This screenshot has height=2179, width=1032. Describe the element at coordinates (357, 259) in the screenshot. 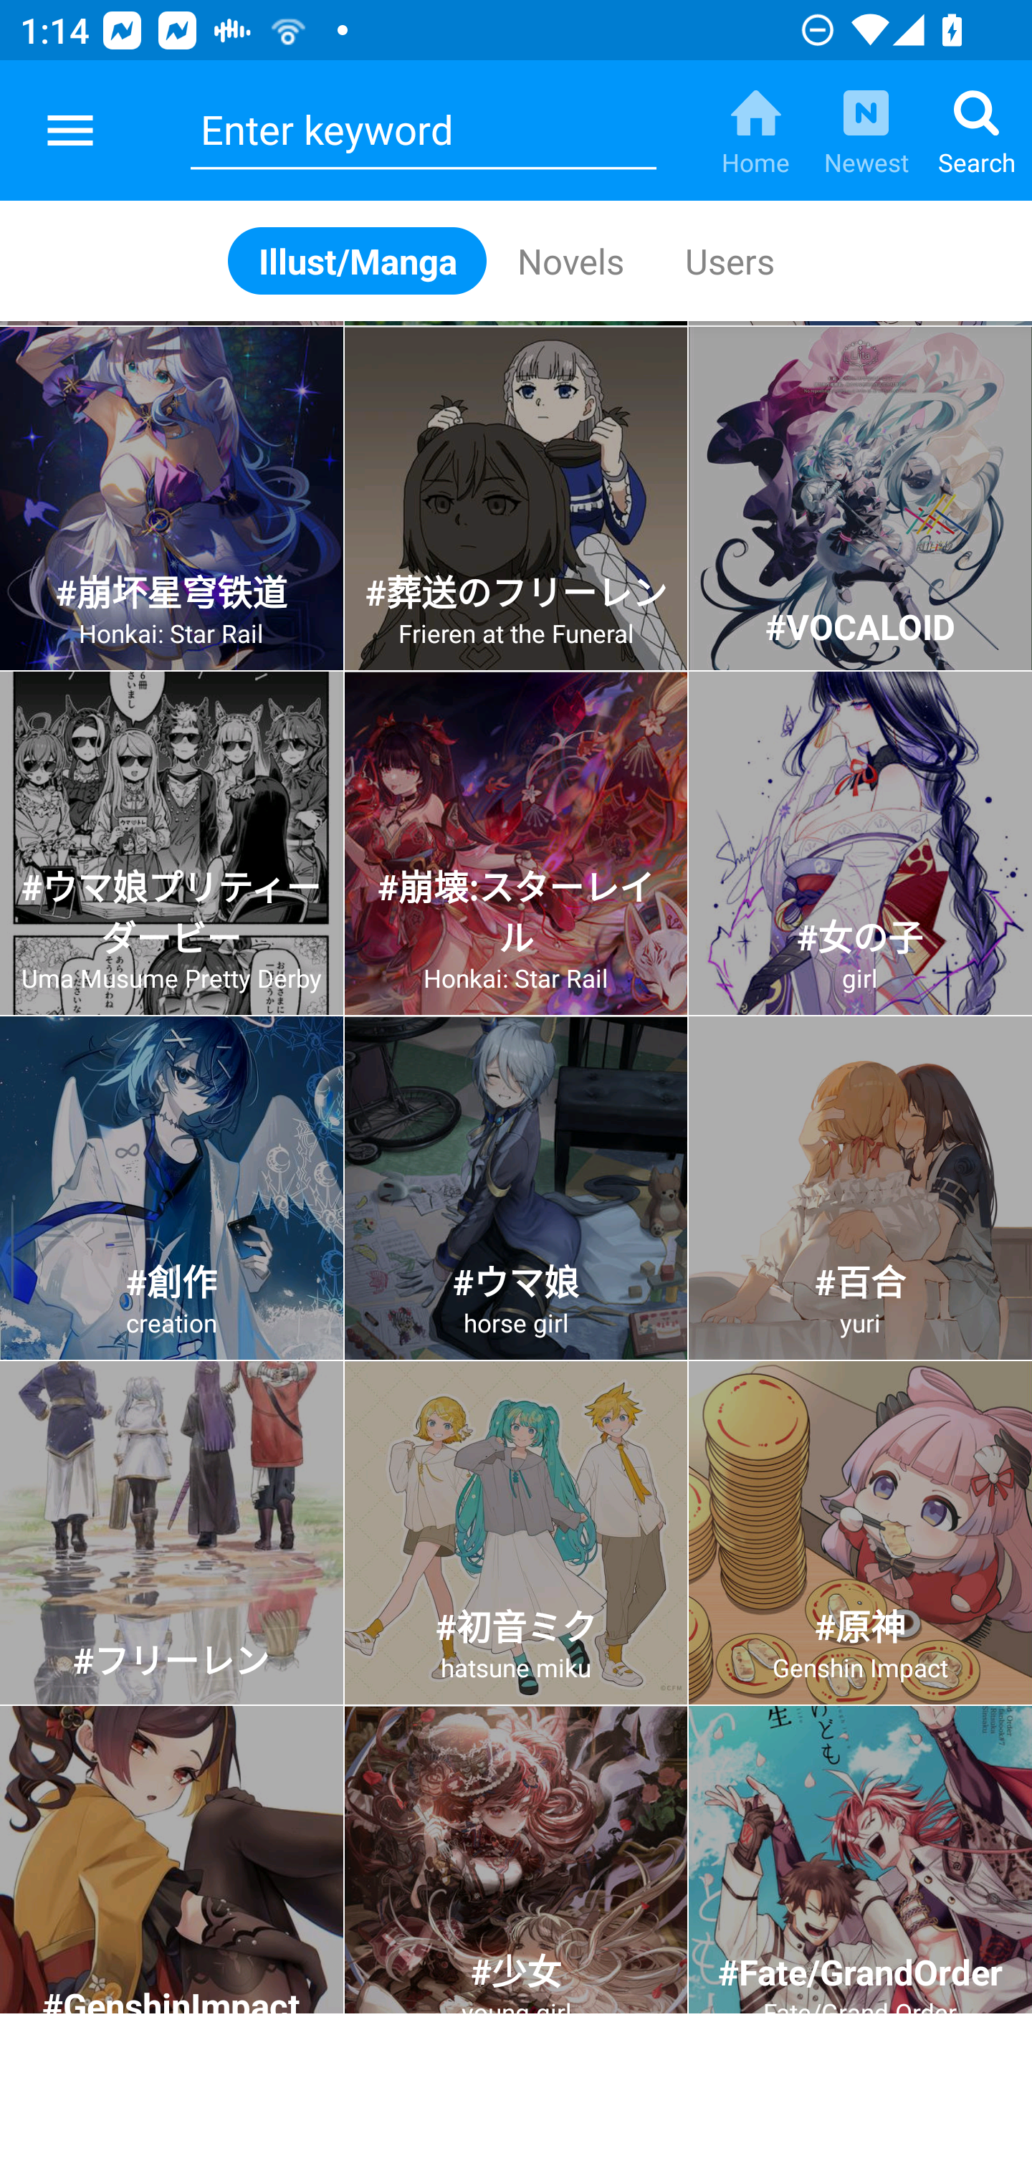

I see `Illust/Manga` at that location.